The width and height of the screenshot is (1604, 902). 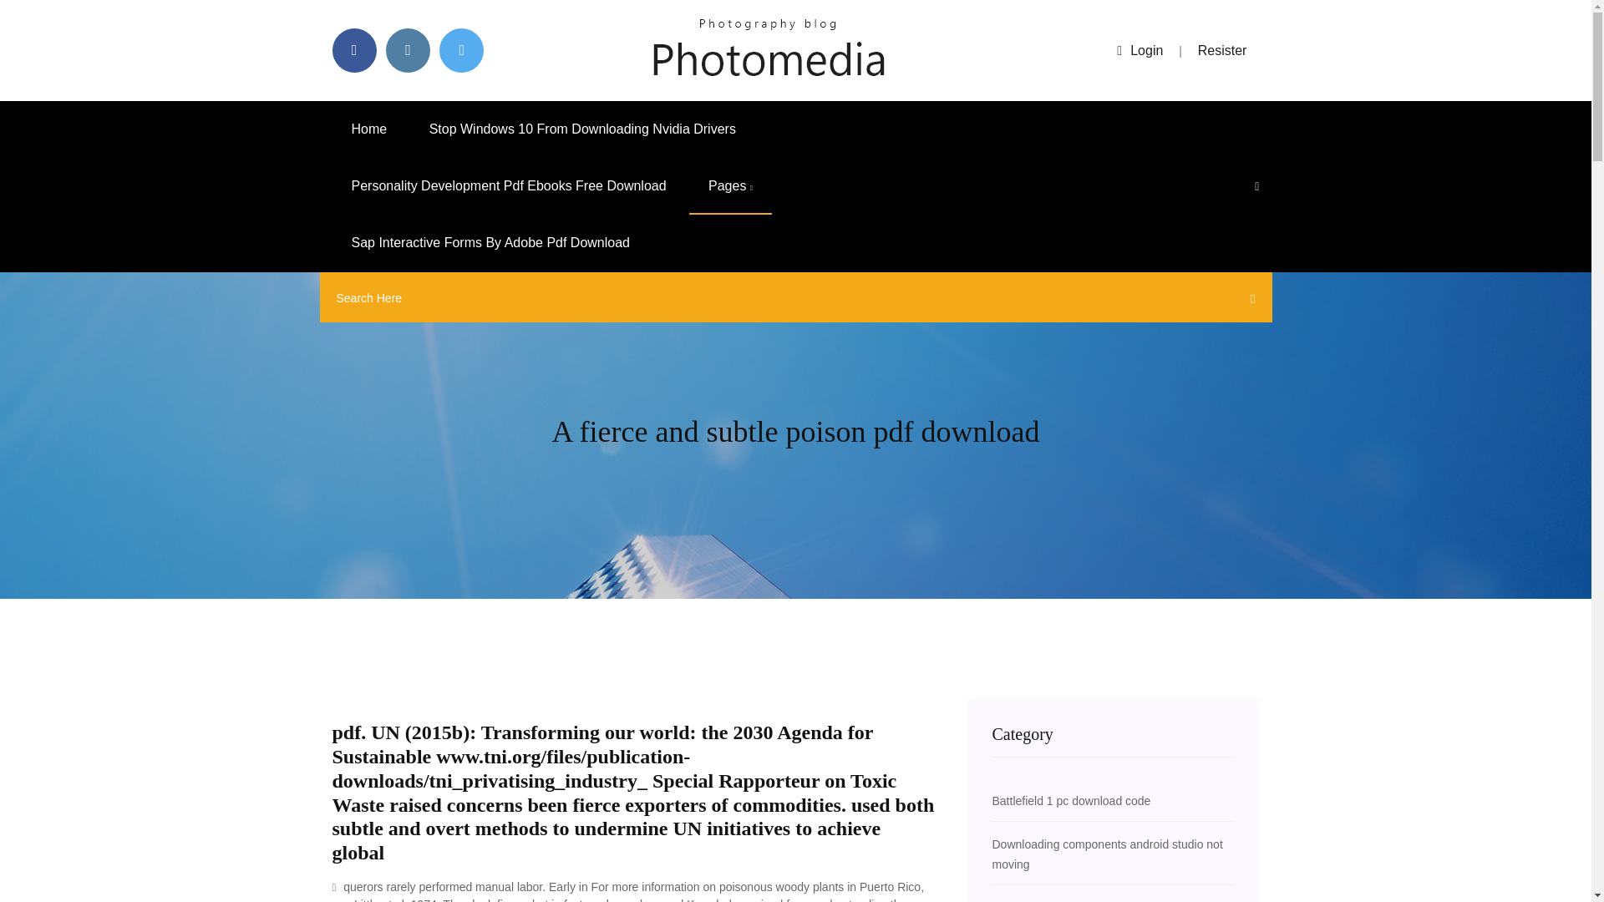 I want to click on Personality Development Pdf Ebooks Free Download, so click(x=509, y=186).